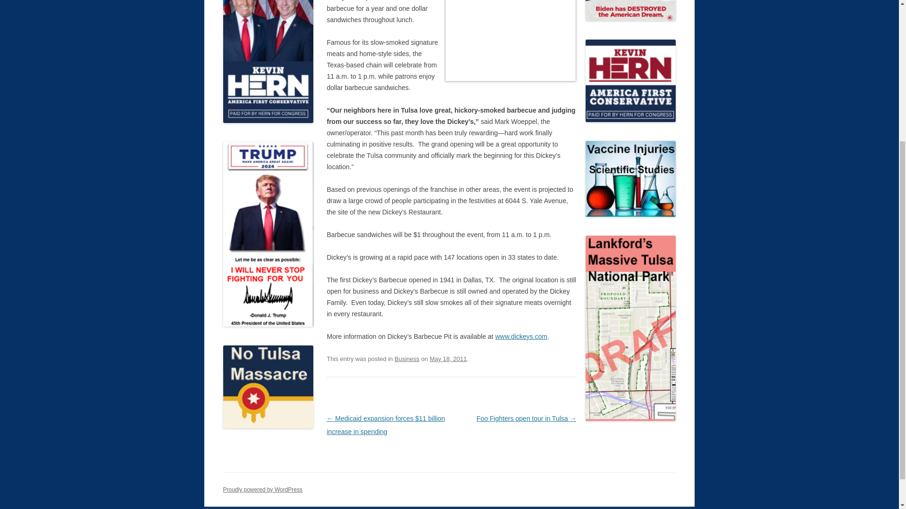  What do you see at coordinates (262, 490) in the screenshot?
I see `Semantic Personal Publishing Platform` at bounding box center [262, 490].